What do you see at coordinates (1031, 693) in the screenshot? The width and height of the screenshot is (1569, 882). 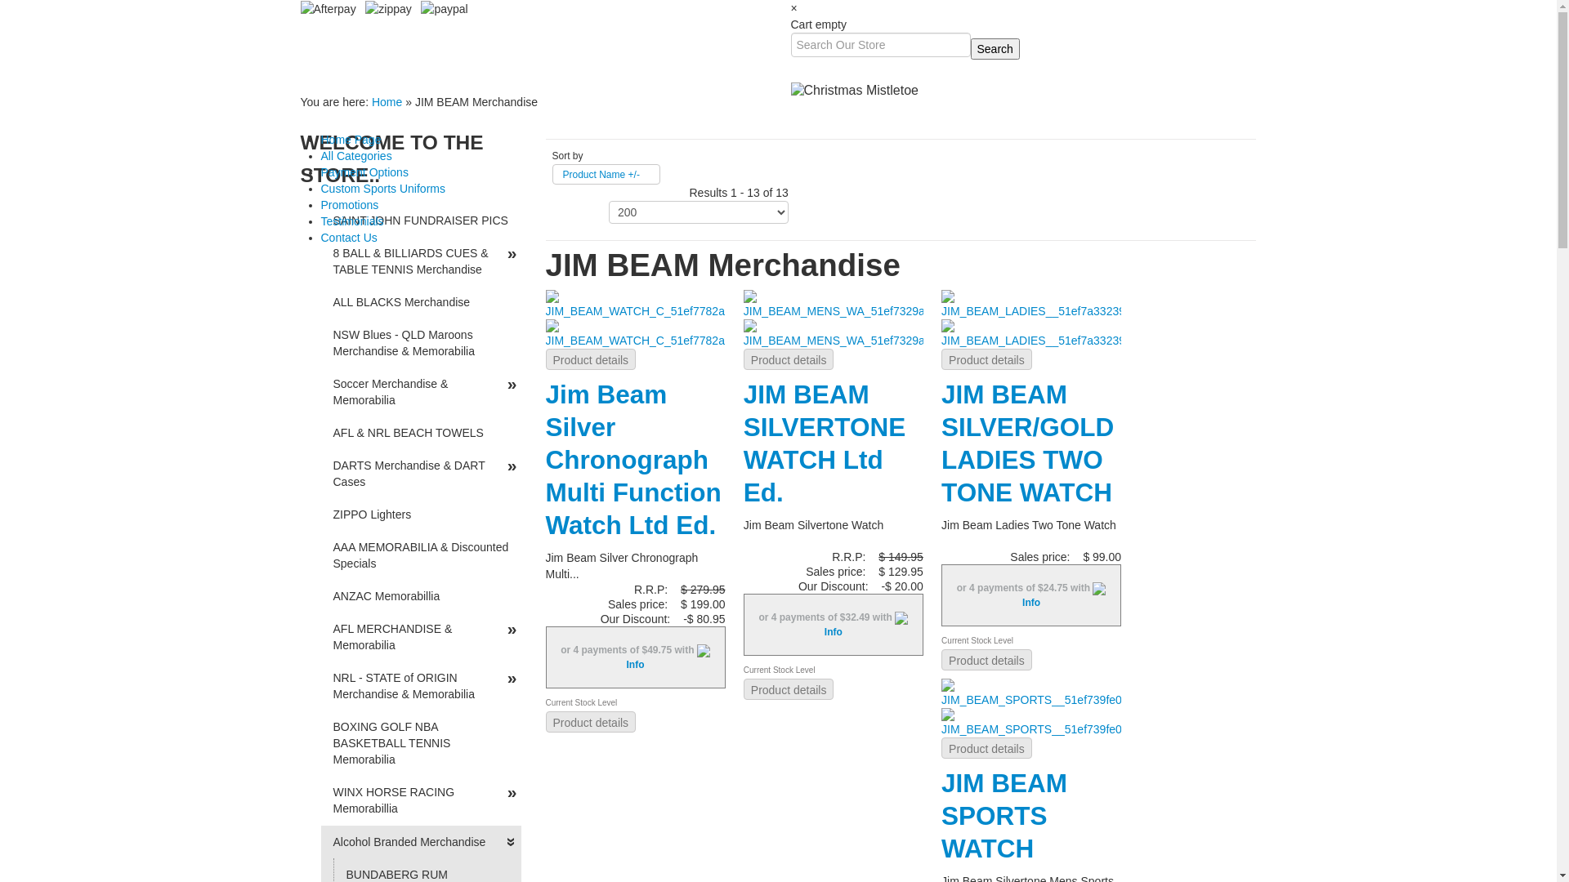 I see `   JIM BEAM SPORTS WATCH` at bounding box center [1031, 693].